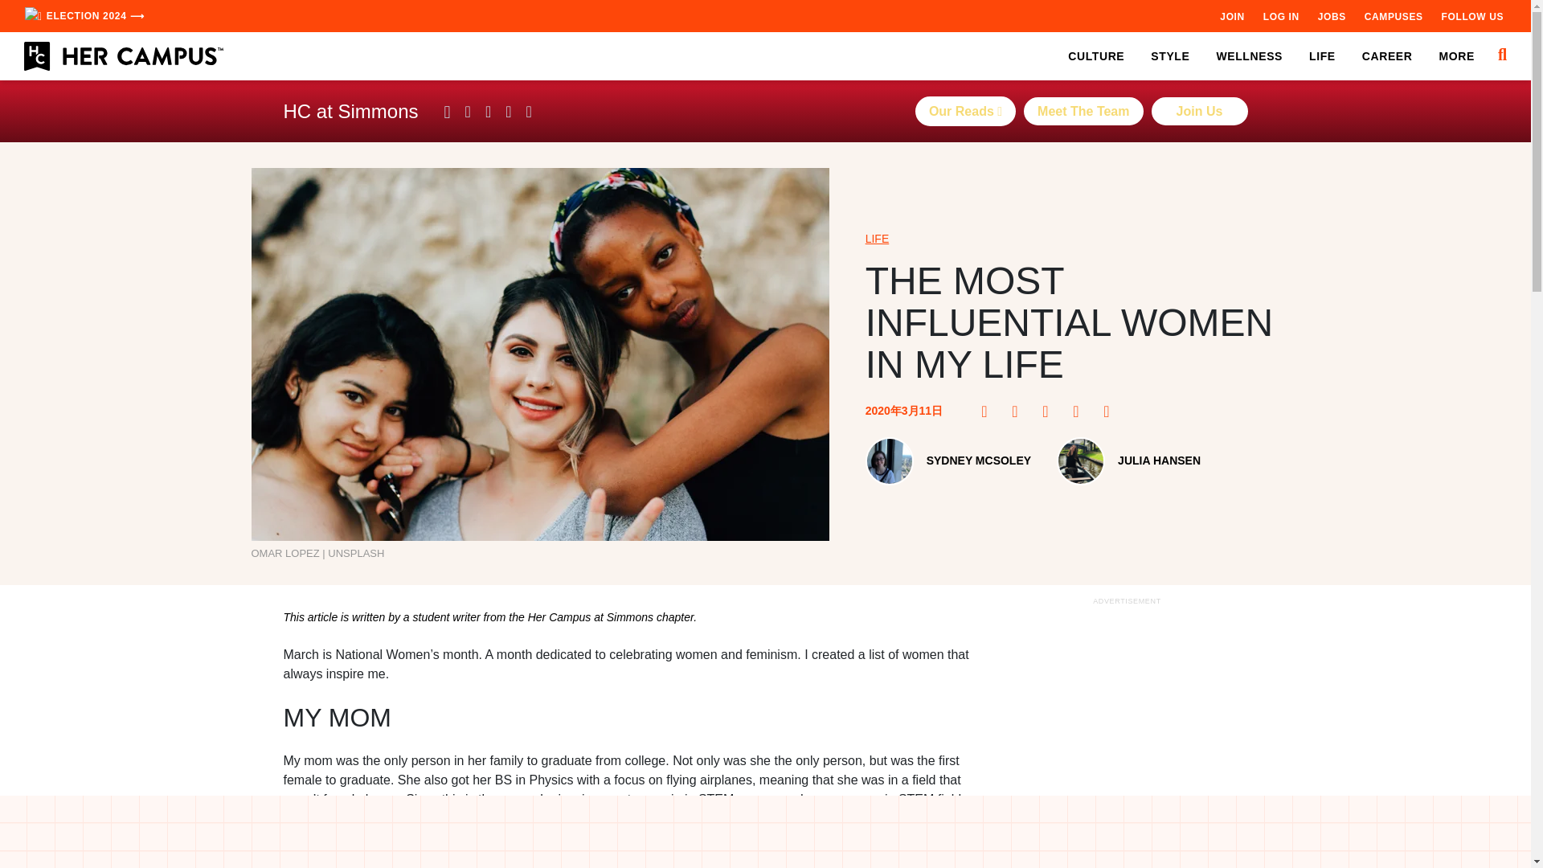 The height and width of the screenshot is (868, 1543). Describe the element at coordinates (1281, 16) in the screenshot. I see `LOG IN` at that location.